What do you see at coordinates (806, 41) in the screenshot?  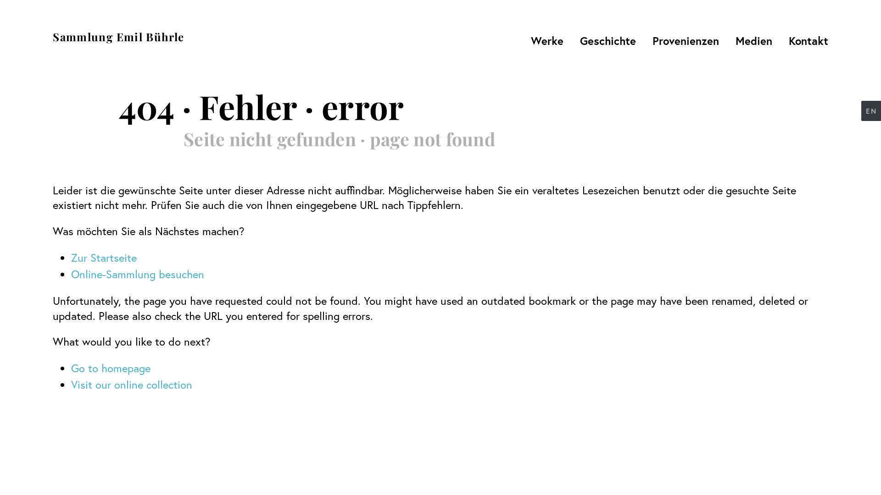 I see `Kontakt` at bounding box center [806, 41].